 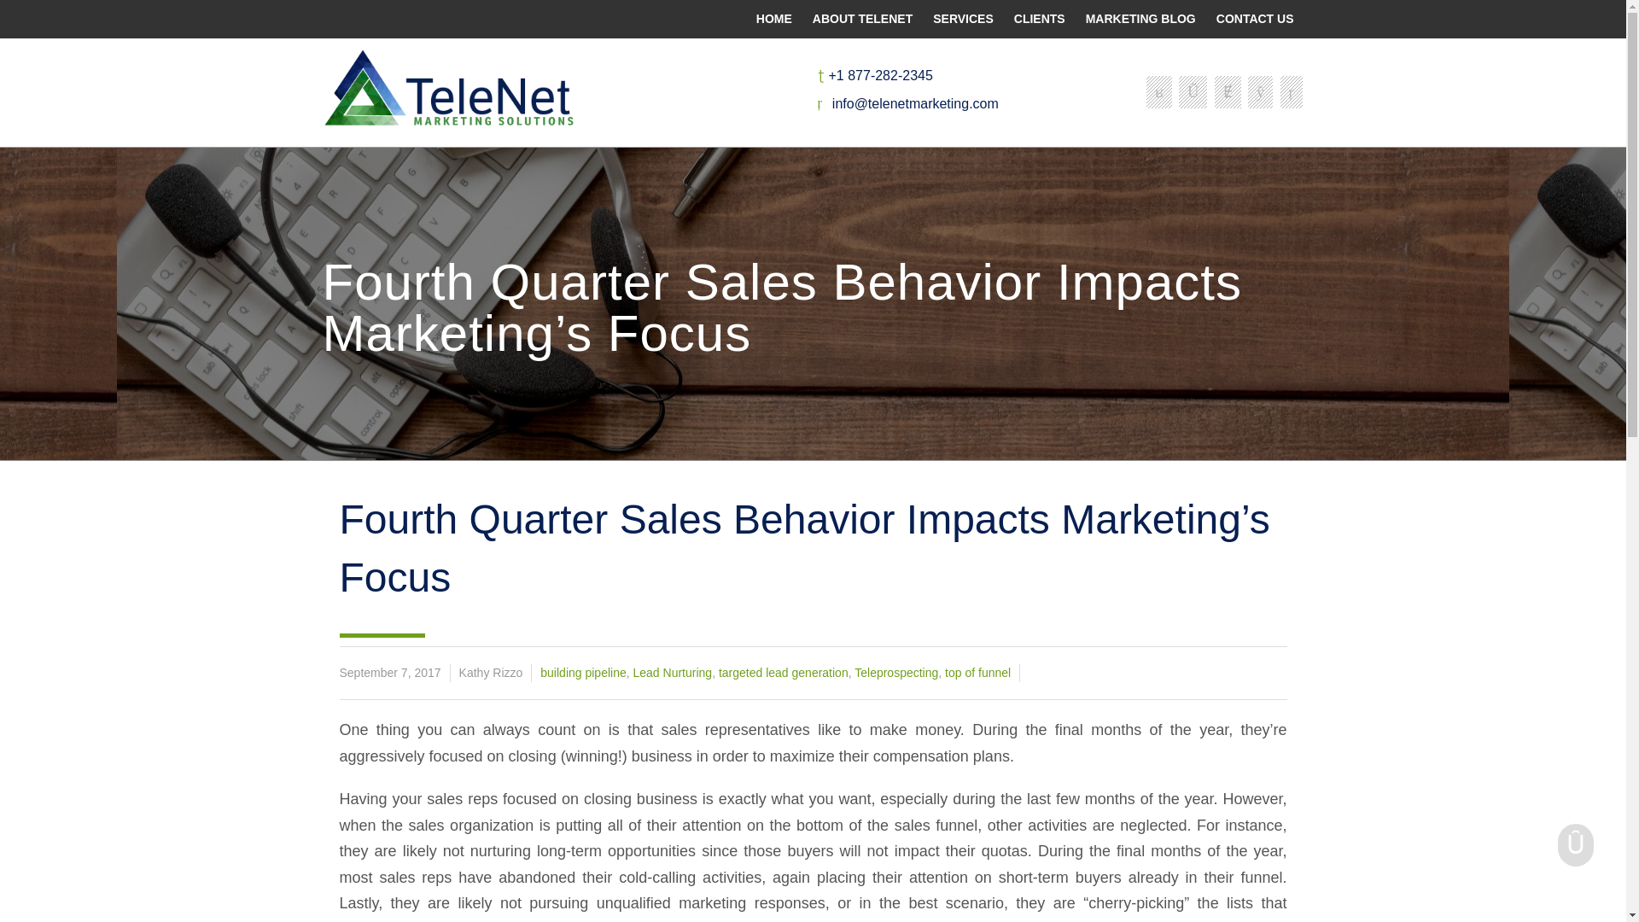 What do you see at coordinates (490, 672) in the screenshot?
I see `Kathy Rizzo` at bounding box center [490, 672].